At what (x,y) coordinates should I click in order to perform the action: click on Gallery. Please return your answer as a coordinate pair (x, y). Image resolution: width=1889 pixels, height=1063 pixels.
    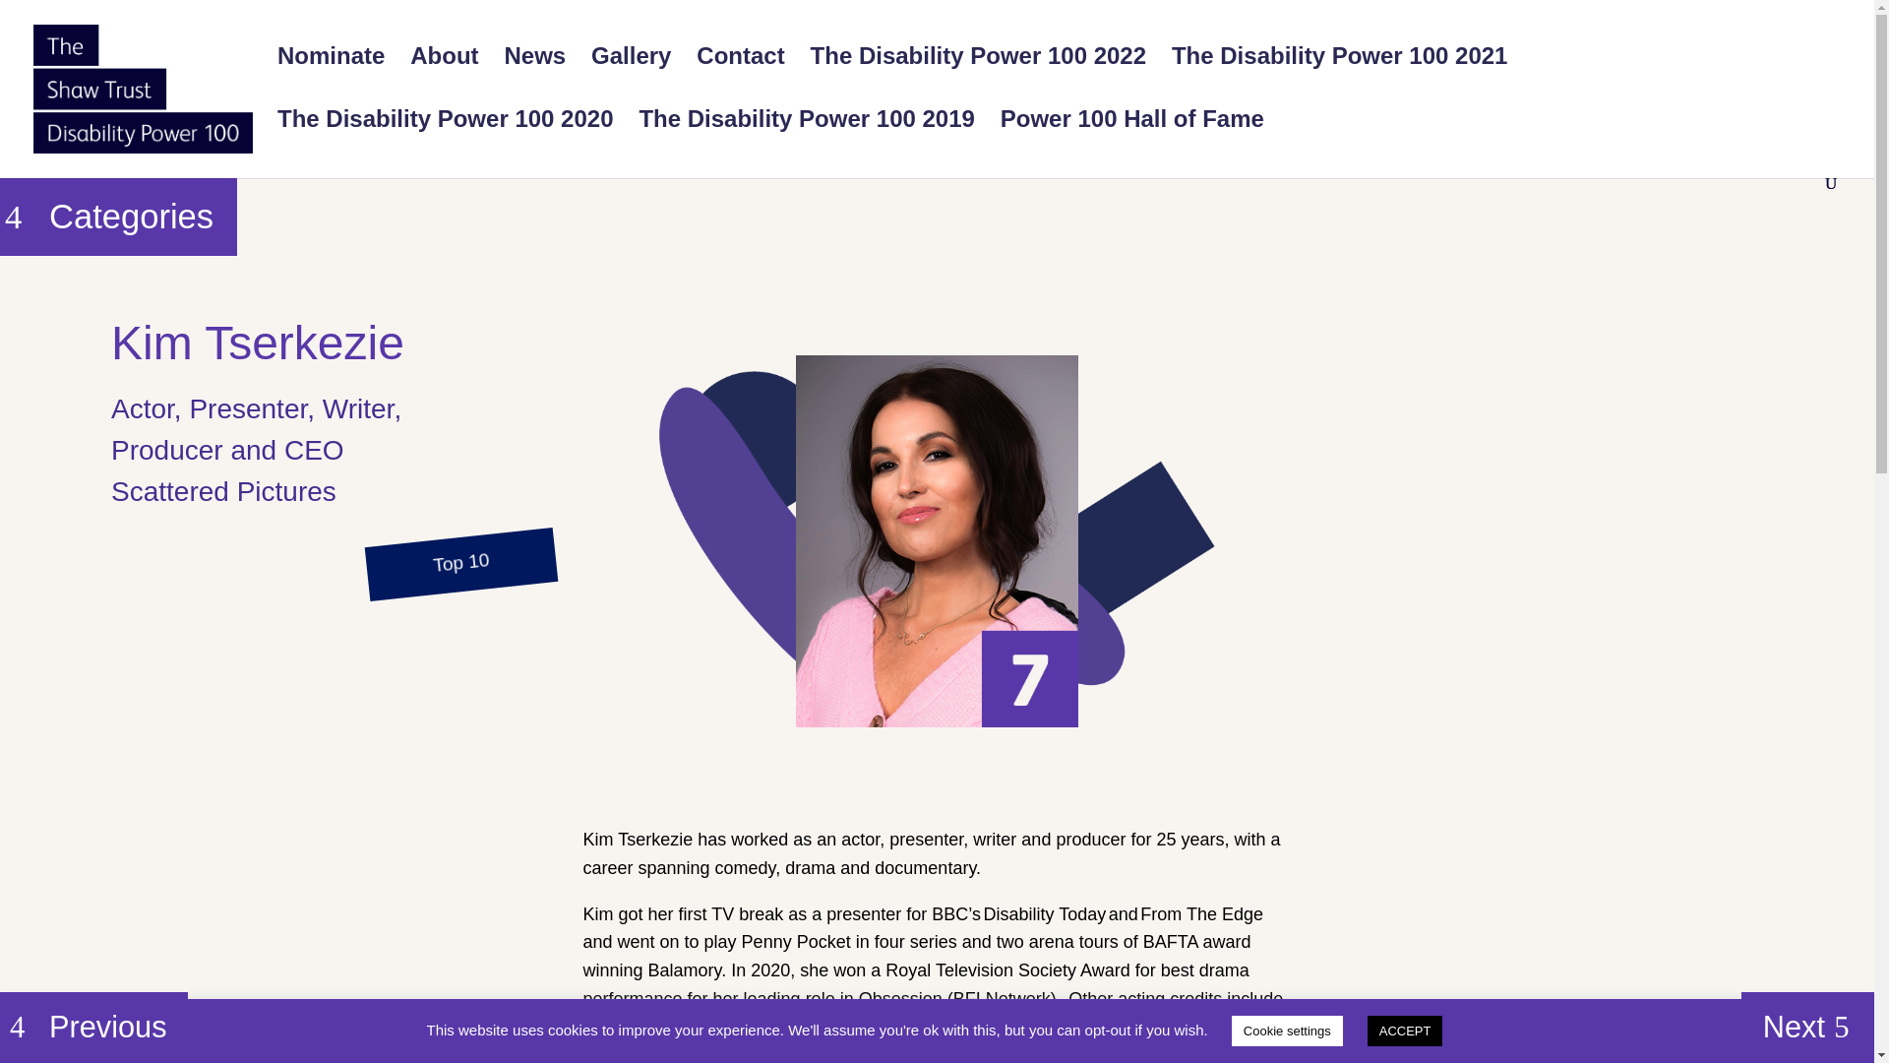
    Looking at the image, I should click on (630, 81).